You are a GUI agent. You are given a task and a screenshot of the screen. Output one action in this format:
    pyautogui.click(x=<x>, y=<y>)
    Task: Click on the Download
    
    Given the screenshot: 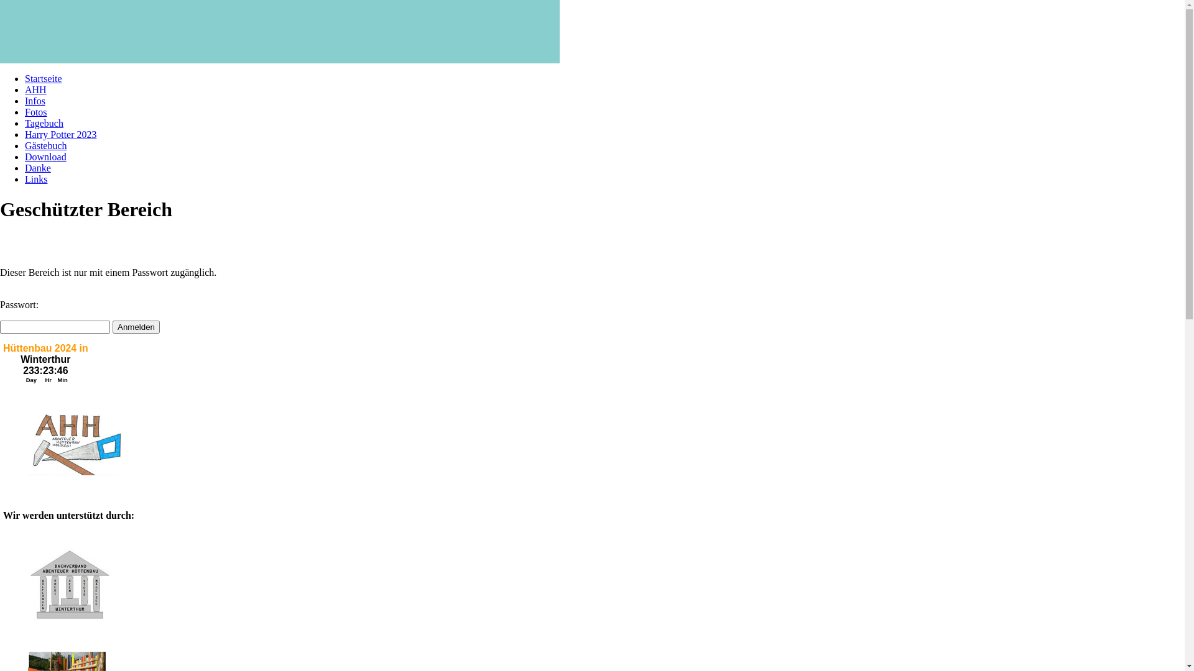 What is the action you would take?
    pyautogui.click(x=46, y=157)
    